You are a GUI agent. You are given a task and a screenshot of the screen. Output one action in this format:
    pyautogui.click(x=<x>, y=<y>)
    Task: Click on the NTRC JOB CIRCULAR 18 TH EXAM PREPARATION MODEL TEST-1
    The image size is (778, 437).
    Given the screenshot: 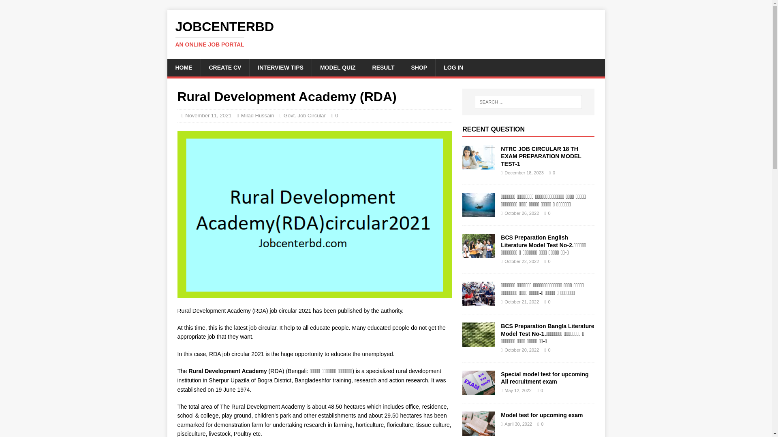 What is the action you would take?
    pyautogui.click(x=478, y=165)
    